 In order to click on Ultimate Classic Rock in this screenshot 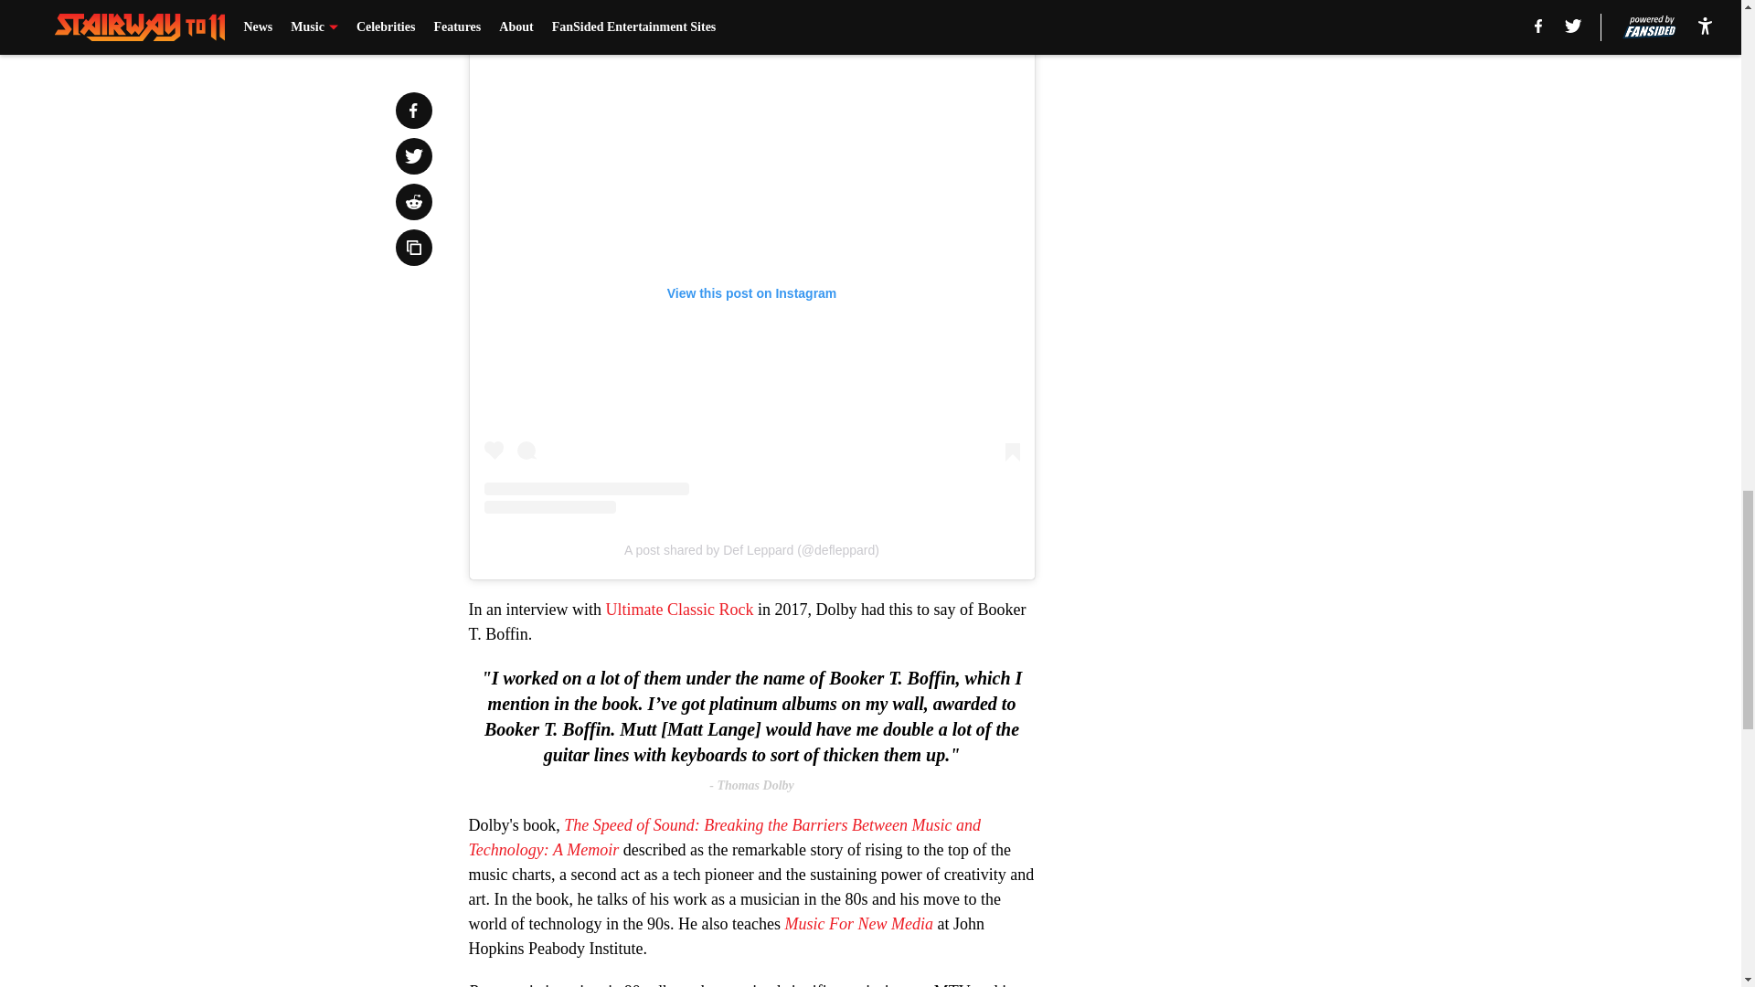, I will do `click(680, 609)`.